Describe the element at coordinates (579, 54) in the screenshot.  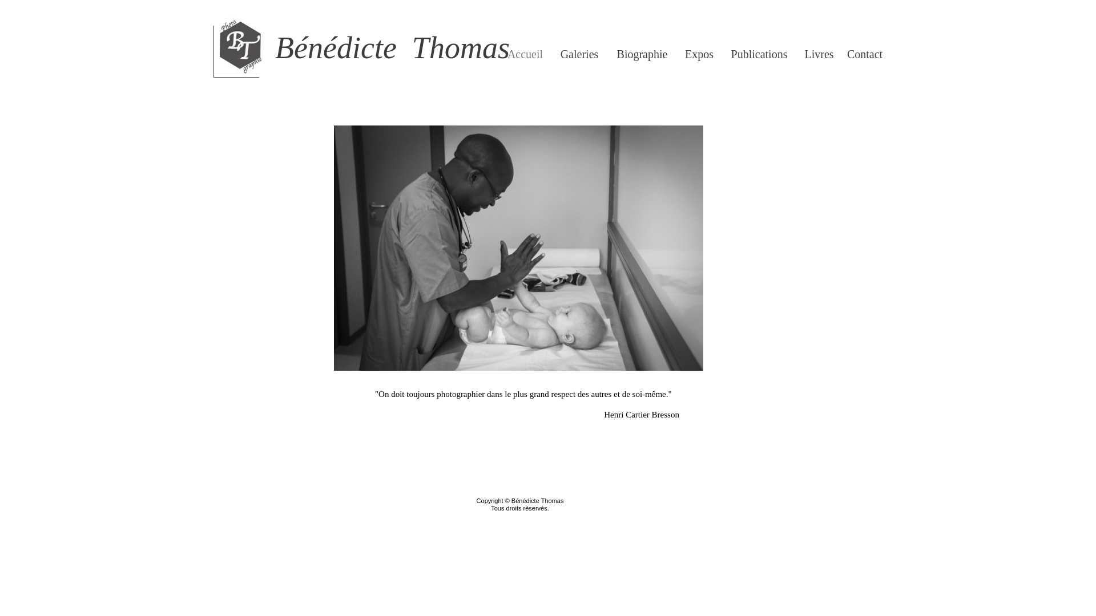
I see `Galeries` at that location.